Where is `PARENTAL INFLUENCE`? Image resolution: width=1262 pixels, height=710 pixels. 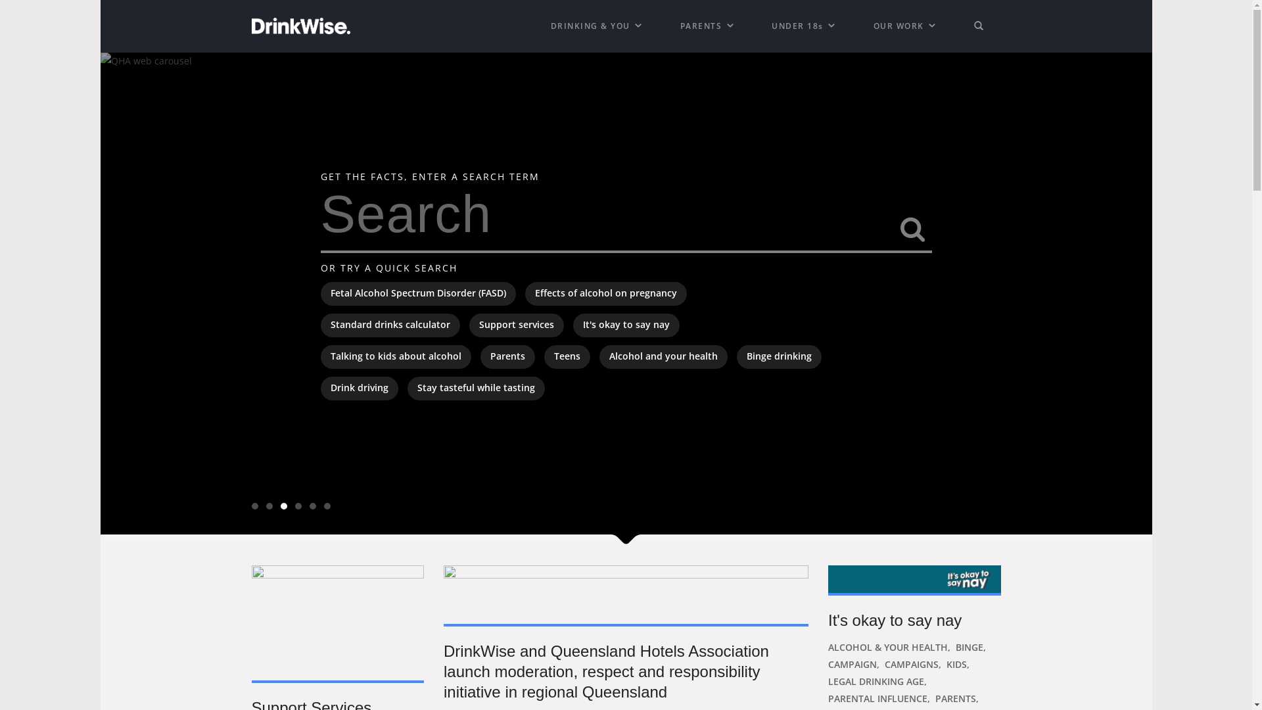 PARENTAL INFLUENCE is located at coordinates (878, 698).